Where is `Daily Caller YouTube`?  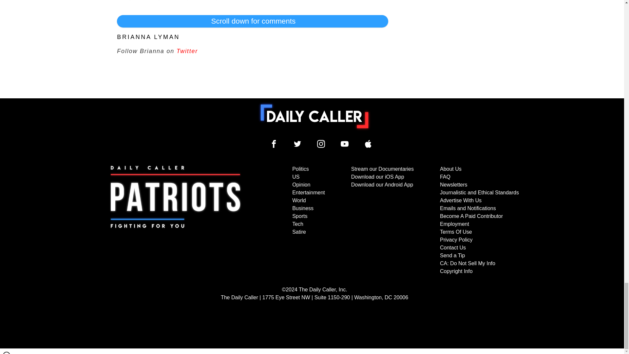 Daily Caller YouTube is located at coordinates (345, 144).